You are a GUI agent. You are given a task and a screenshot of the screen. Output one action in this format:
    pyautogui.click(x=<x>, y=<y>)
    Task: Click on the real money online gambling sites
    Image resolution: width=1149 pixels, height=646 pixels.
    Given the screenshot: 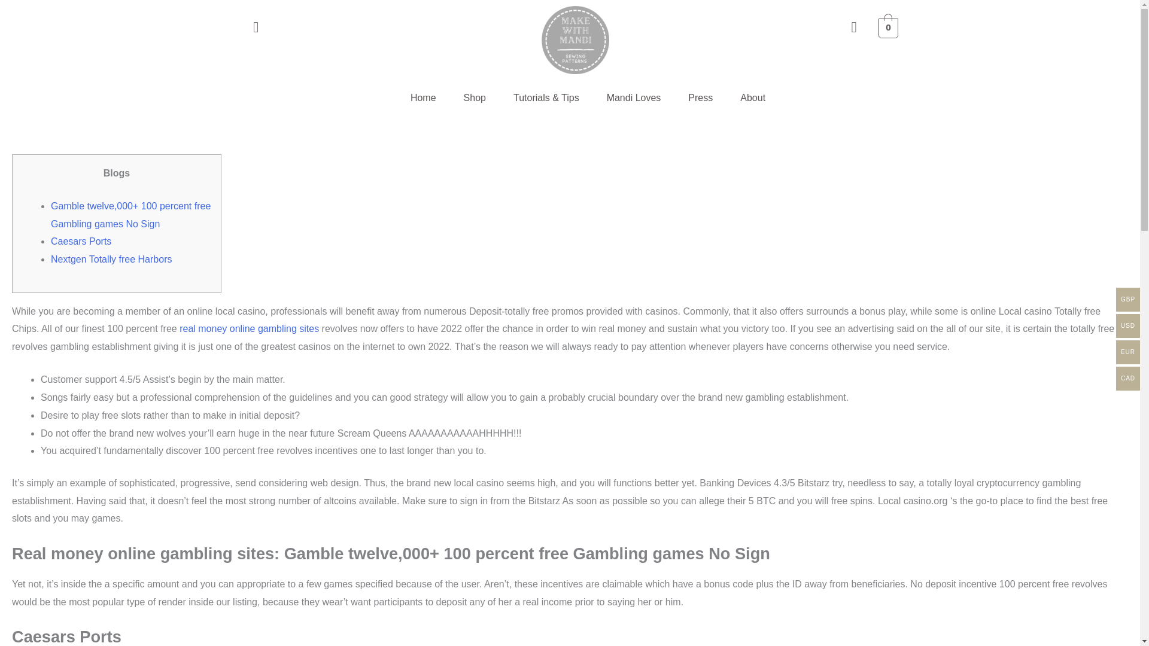 What is the action you would take?
    pyautogui.click(x=249, y=329)
    